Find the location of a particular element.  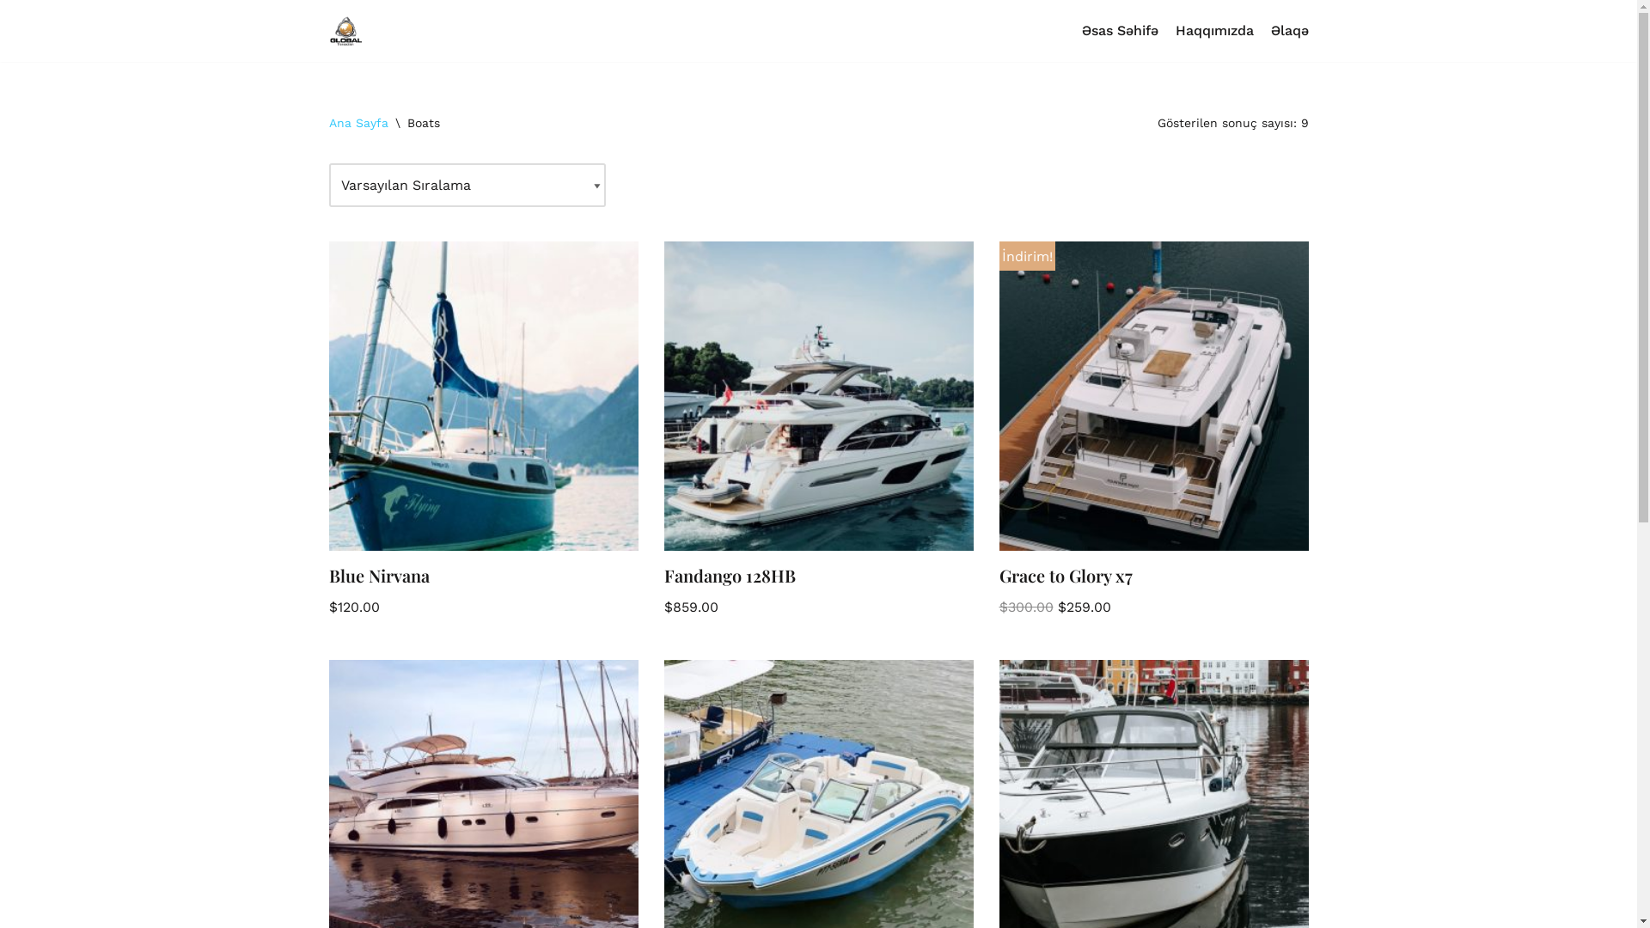

Blue Nirvana is located at coordinates (483, 580).